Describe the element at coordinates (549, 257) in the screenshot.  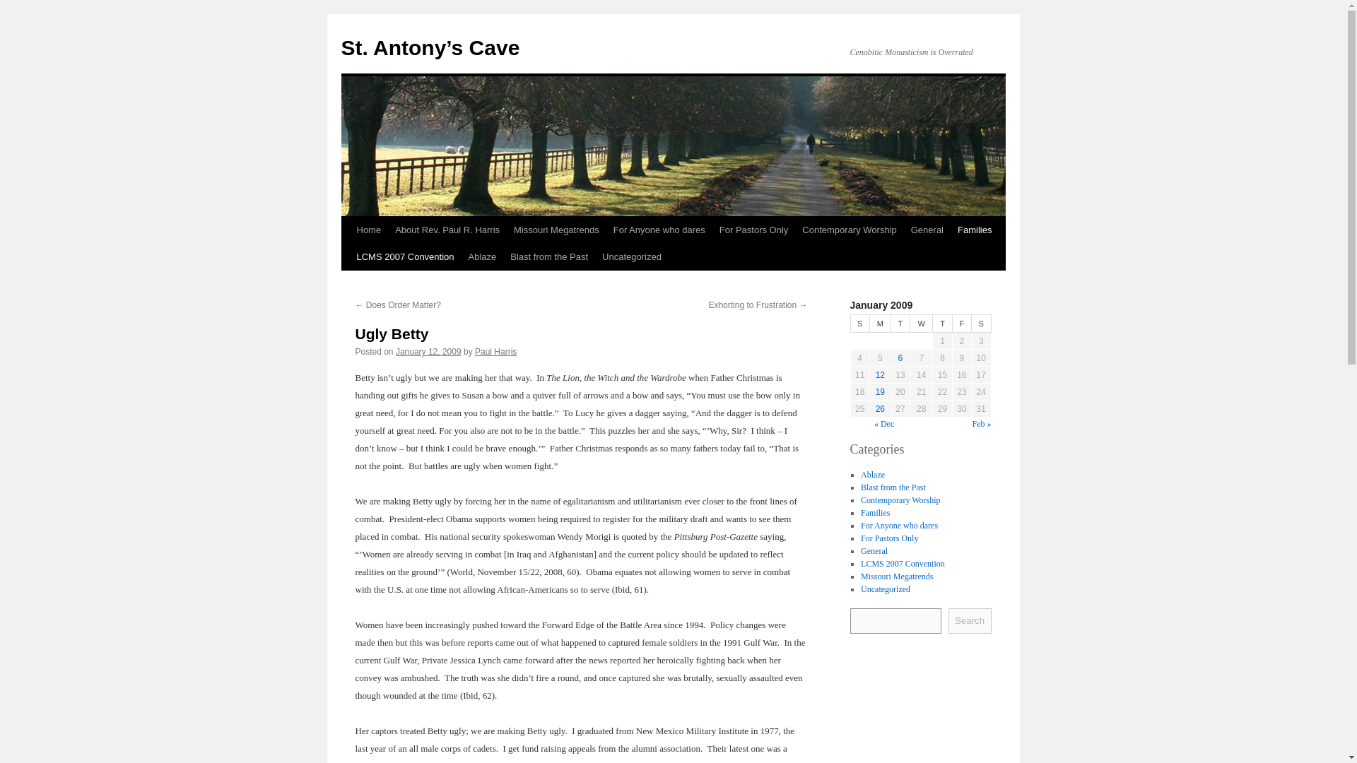
I see `Blast from the Past` at that location.